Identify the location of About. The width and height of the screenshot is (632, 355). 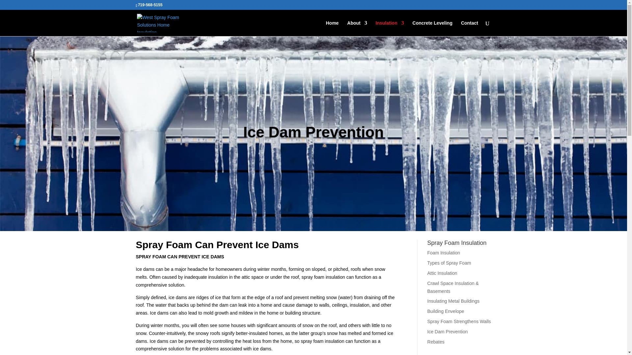
(357, 28).